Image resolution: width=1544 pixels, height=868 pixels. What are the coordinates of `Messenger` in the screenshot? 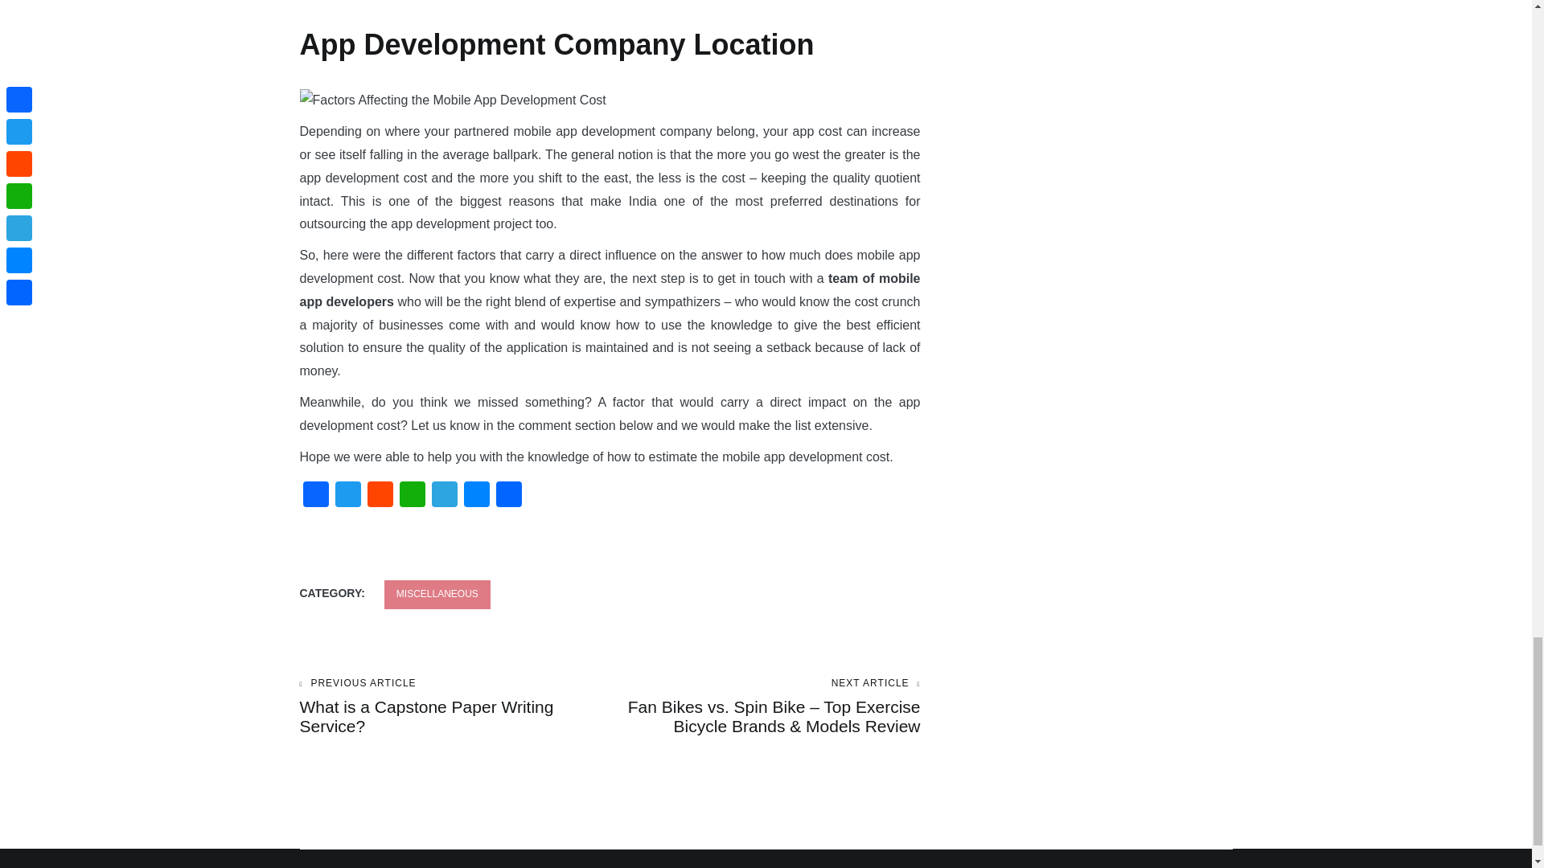 It's located at (476, 497).